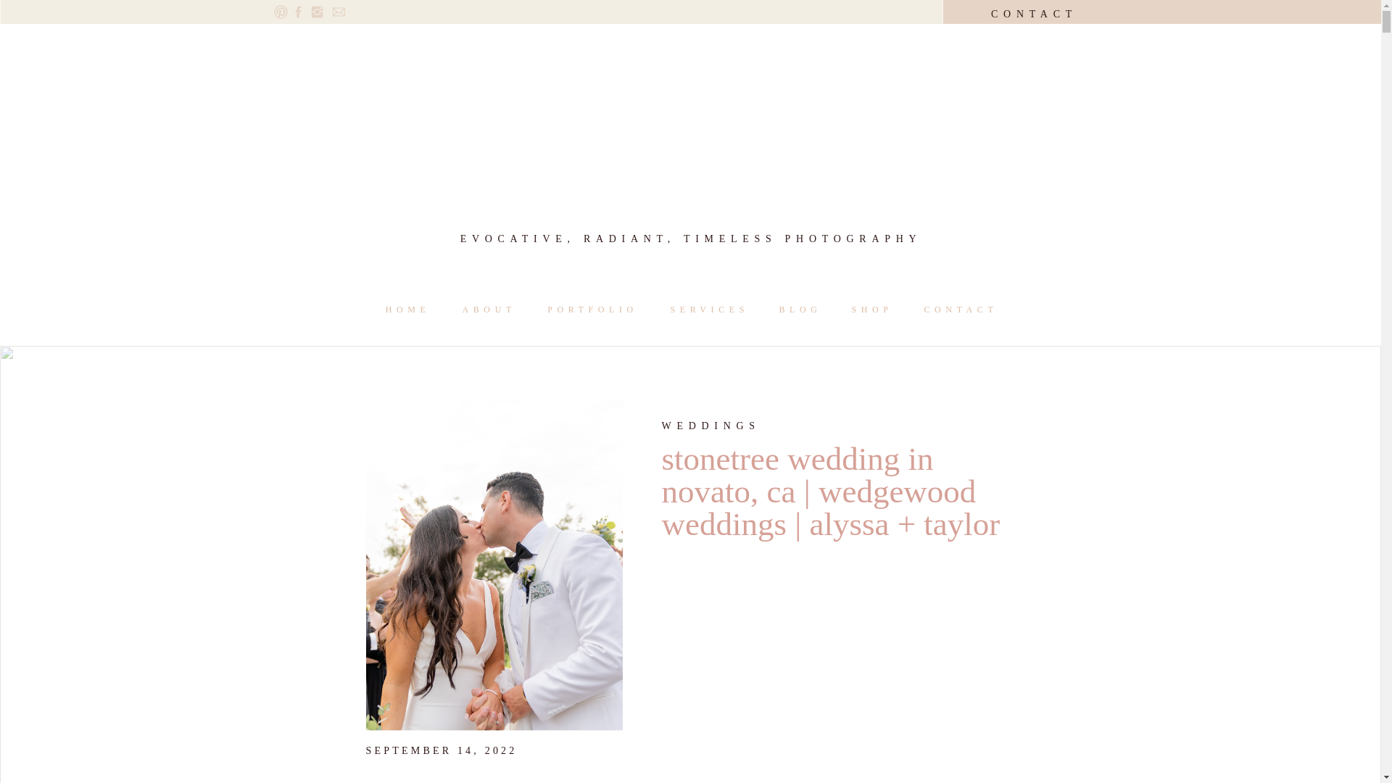 Image resolution: width=1392 pixels, height=783 pixels. What do you see at coordinates (489, 308) in the screenshot?
I see `ABOUT` at bounding box center [489, 308].